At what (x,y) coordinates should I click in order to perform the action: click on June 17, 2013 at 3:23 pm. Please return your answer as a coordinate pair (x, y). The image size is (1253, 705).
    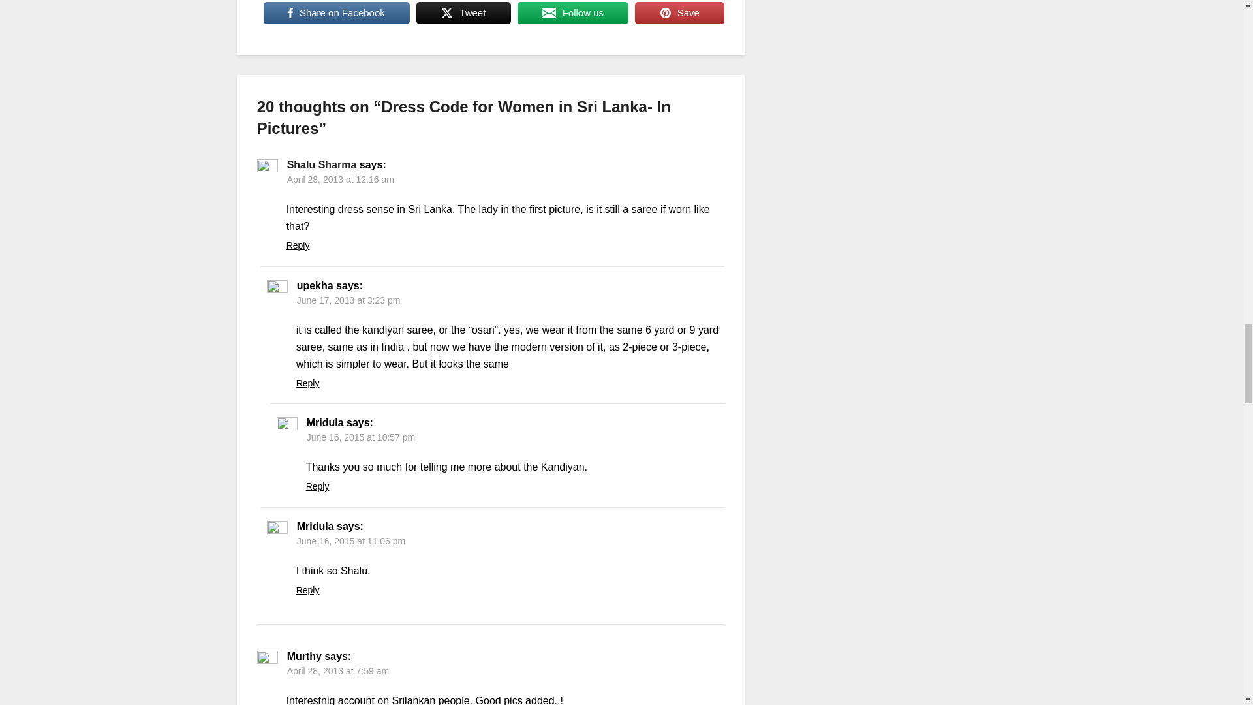
    Looking at the image, I should click on (348, 300).